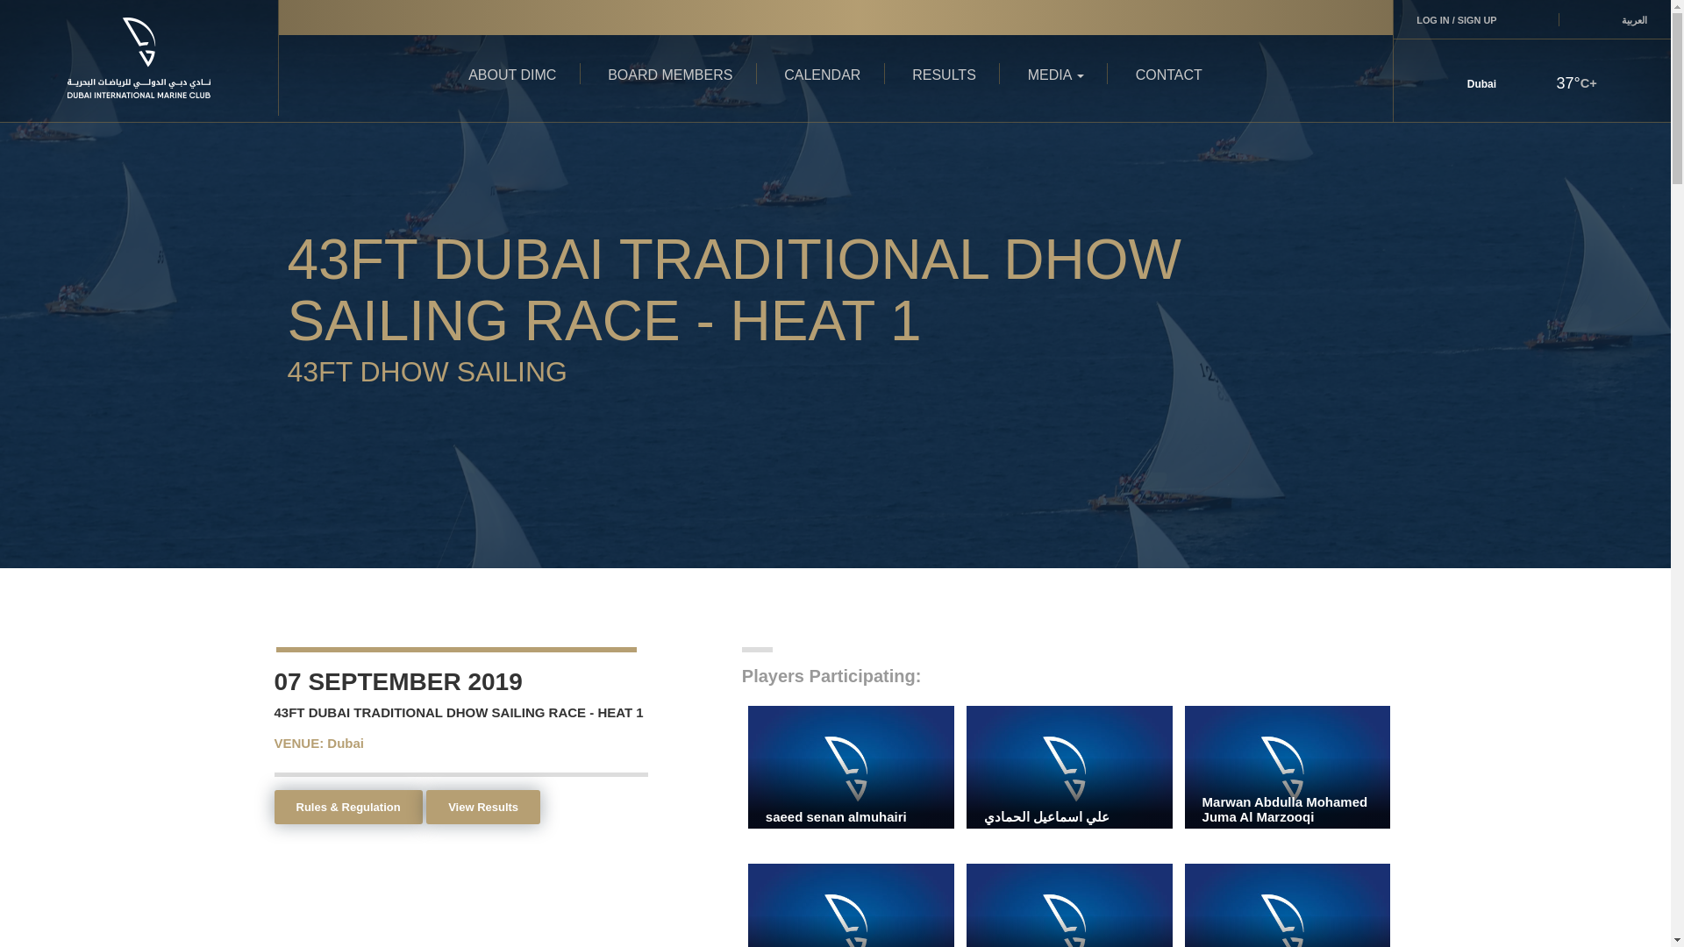  What do you see at coordinates (482, 807) in the screenshot?
I see `View Results` at bounding box center [482, 807].